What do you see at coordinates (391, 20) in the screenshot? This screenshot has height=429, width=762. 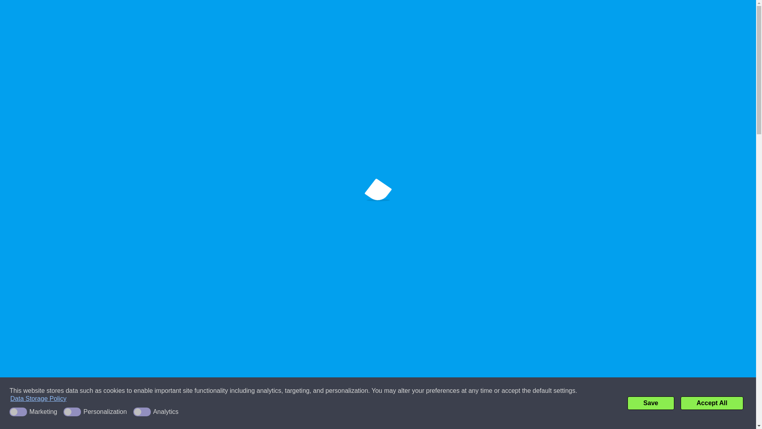 I see `Partners` at bounding box center [391, 20].